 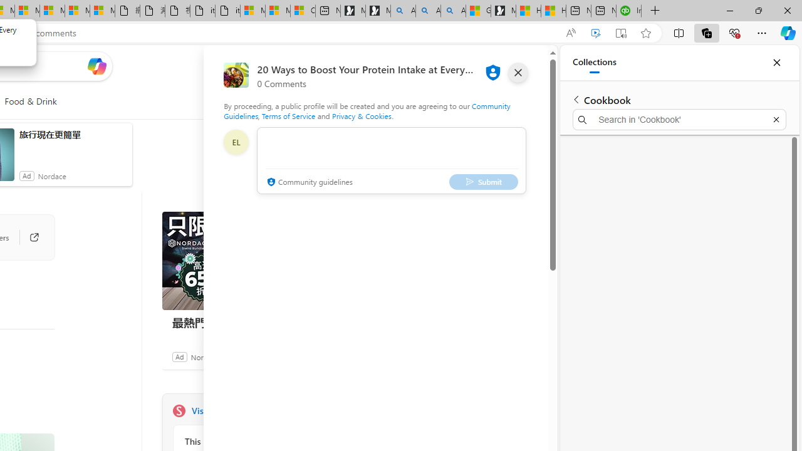 What do you see at coordinates (391, 160) in the screenshot?
I see `comment-box` at bounding box center [391, 160].